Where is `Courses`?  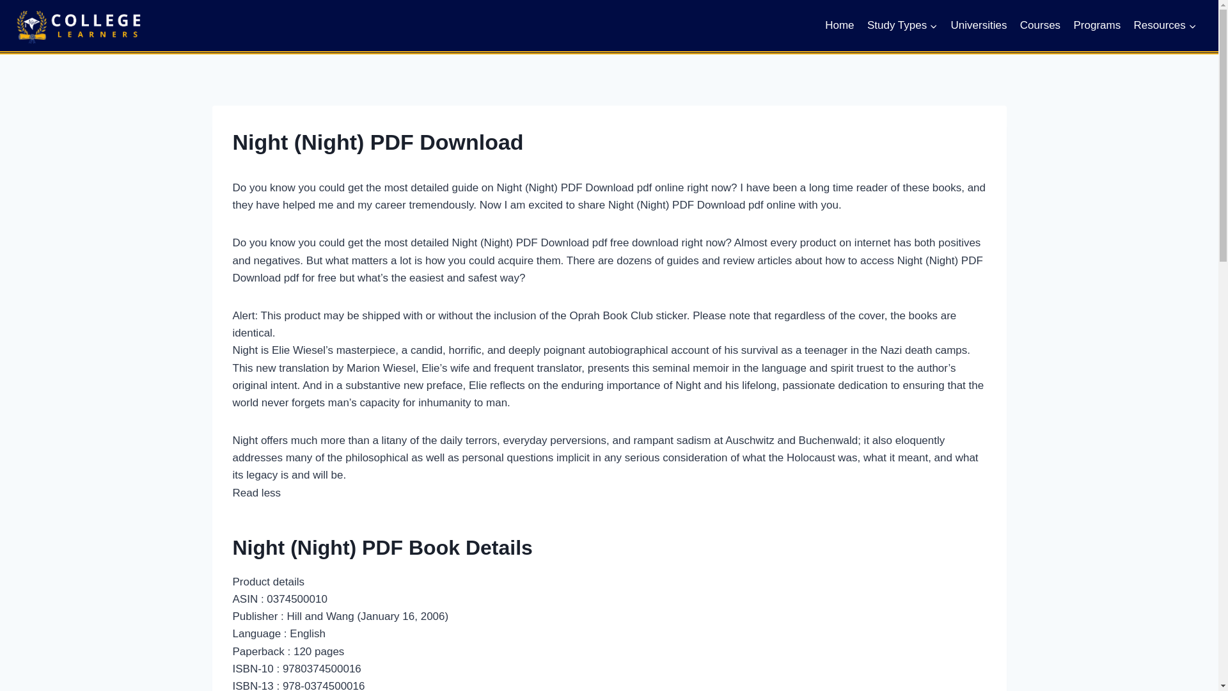
Courses is located at coordinates (1040, 26).